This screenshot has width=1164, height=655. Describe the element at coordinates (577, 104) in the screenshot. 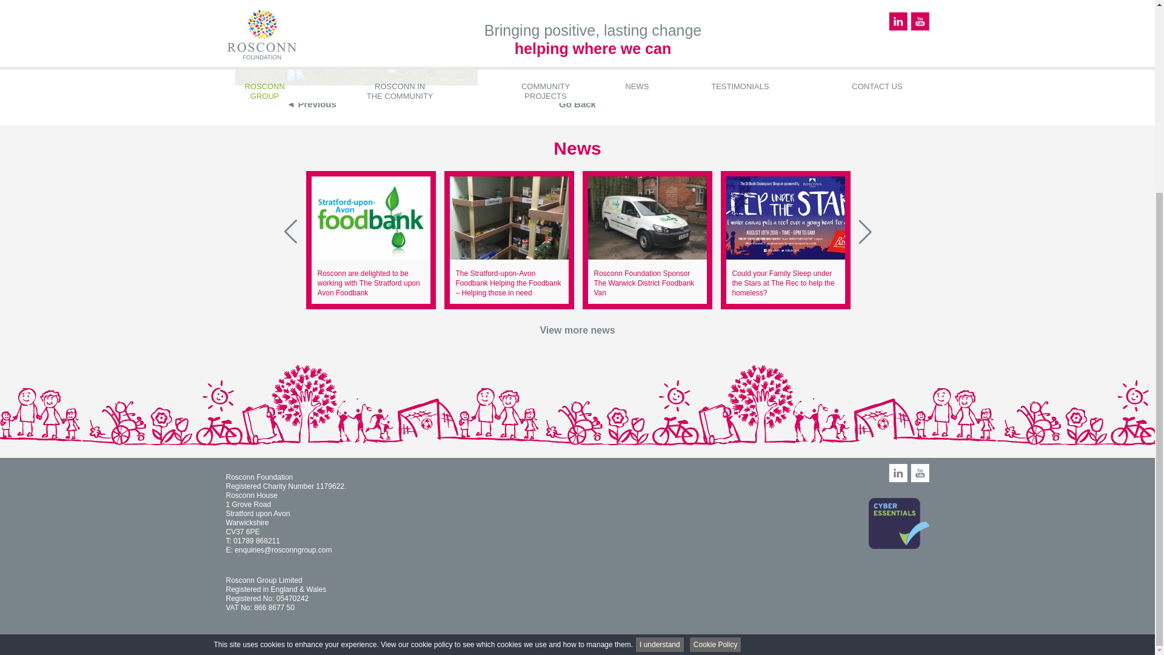

I see `Go Back` at that location.